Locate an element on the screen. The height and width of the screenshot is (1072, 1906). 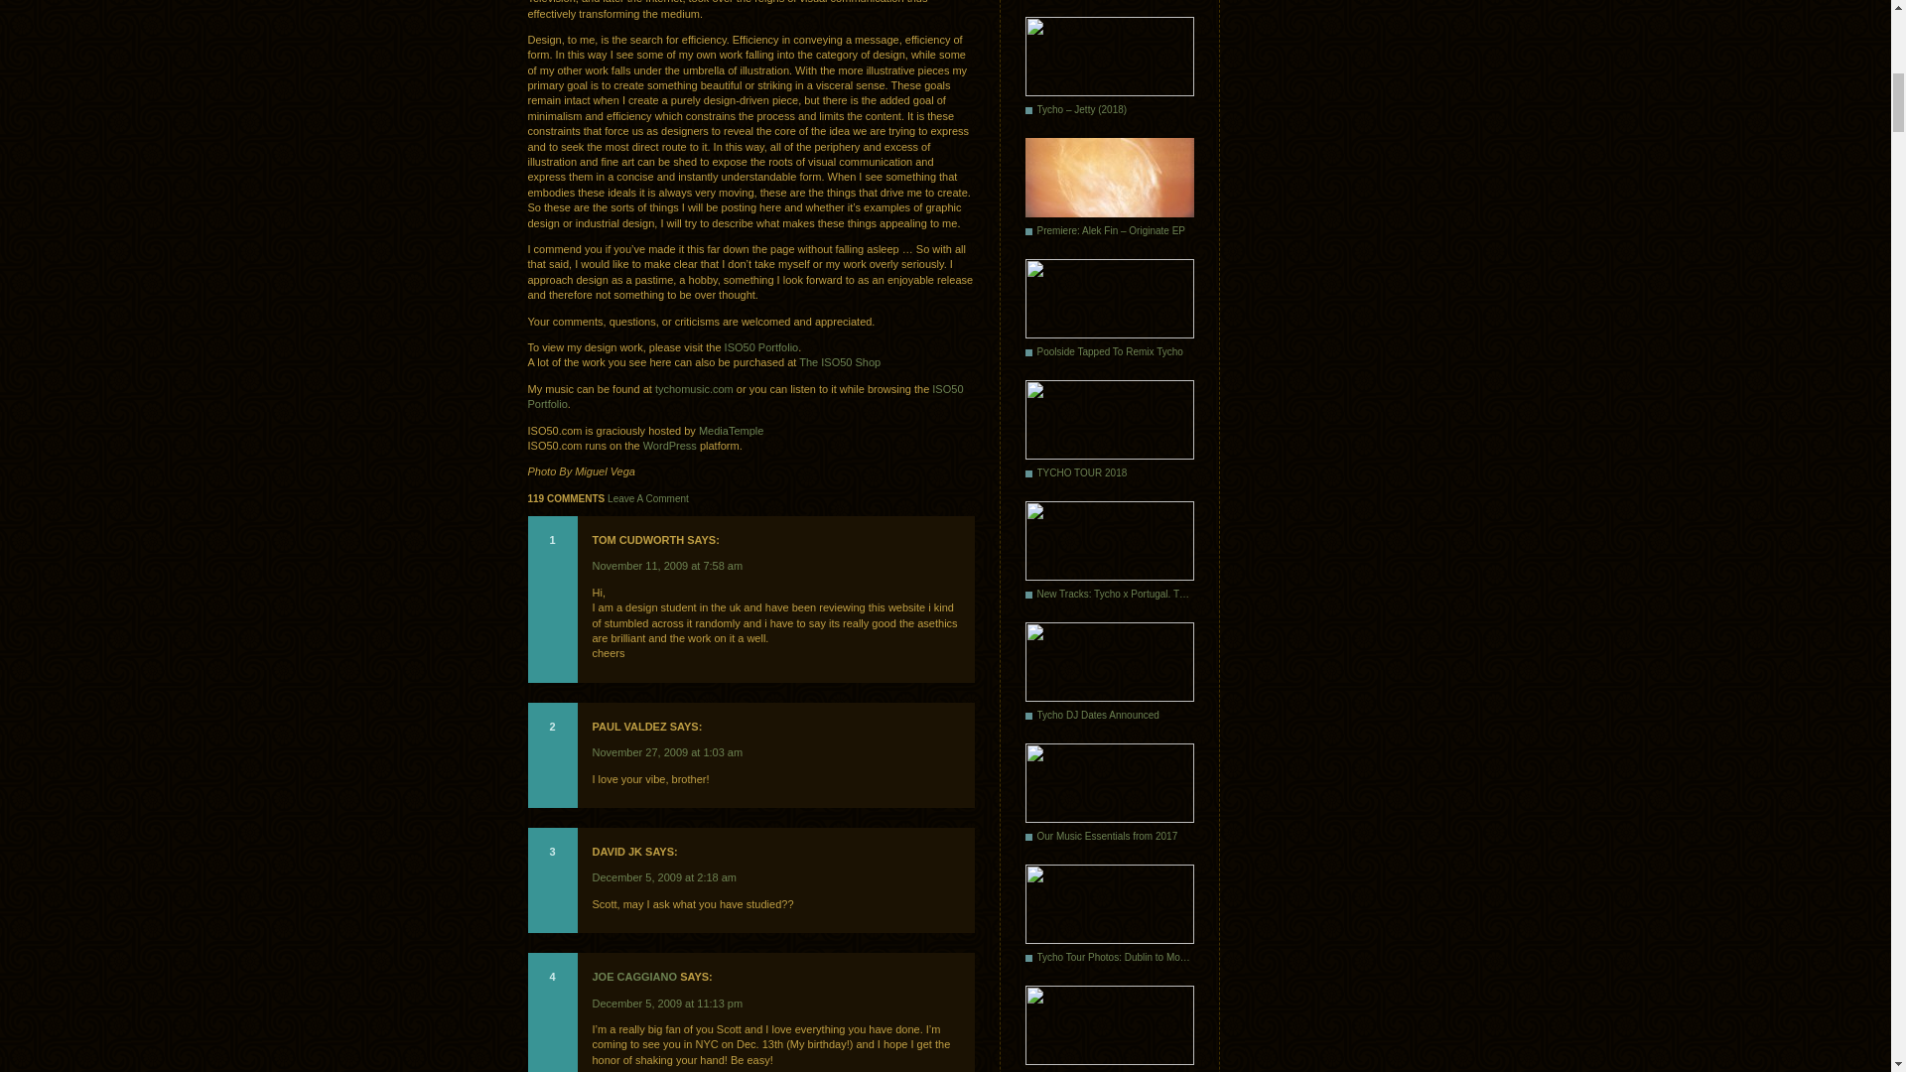
November 11, 2009 at 7:58 am is located at coordinates (667, 565).